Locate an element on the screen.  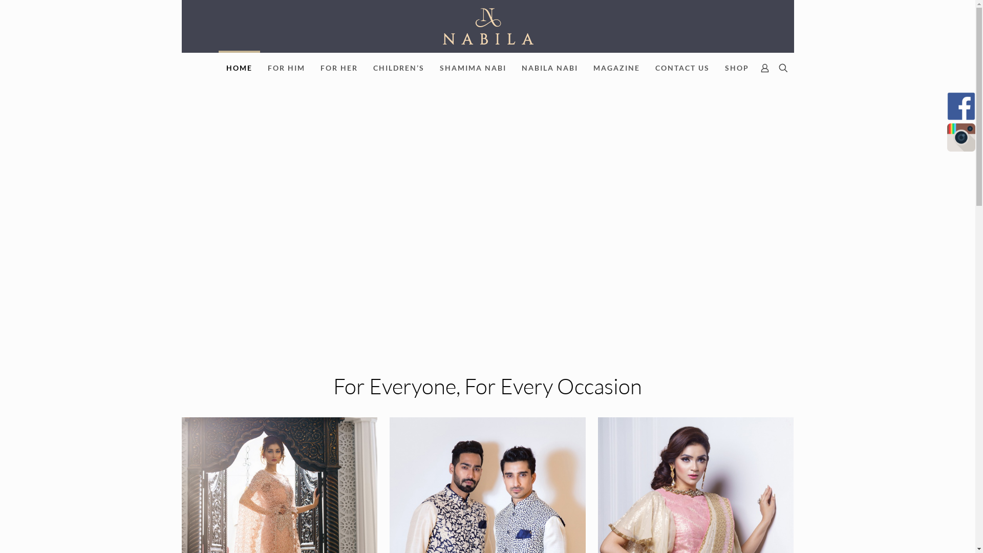
FOR HER is located at coordinates (339, 68).